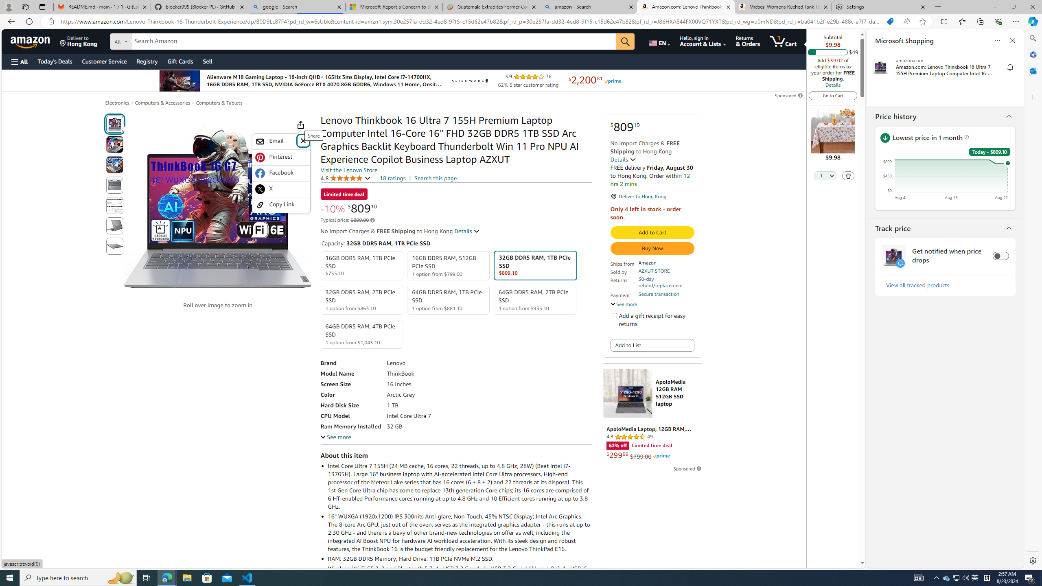  I want to click on 64GB DDR5 RAM, 2TB PCIe SSD 1 option from $935.10, so click(535, 300).